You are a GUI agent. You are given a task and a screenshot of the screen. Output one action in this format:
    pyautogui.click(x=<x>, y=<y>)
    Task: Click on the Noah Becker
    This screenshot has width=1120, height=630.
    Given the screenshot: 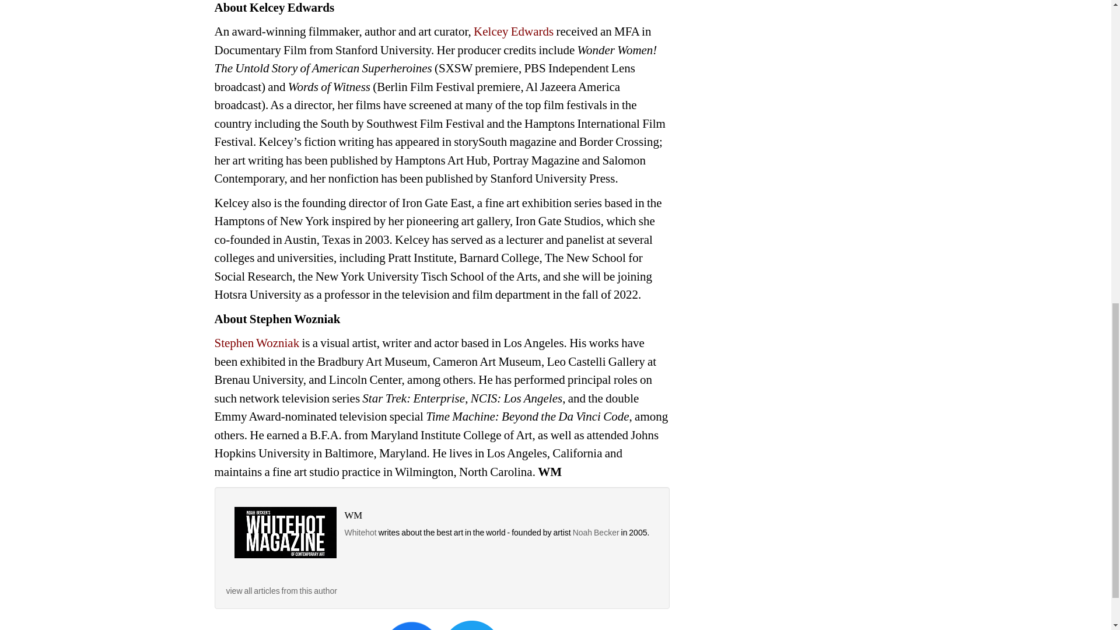 What is the action you would take?
    pyautogui.click(x=597, y=533)
    